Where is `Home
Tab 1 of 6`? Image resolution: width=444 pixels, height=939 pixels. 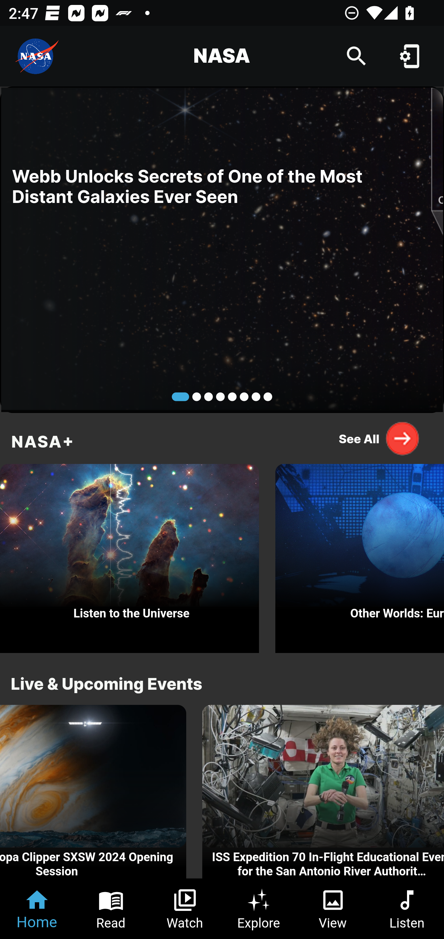 Home
Tab 1 of 6 is located at coordinates (37, 909).